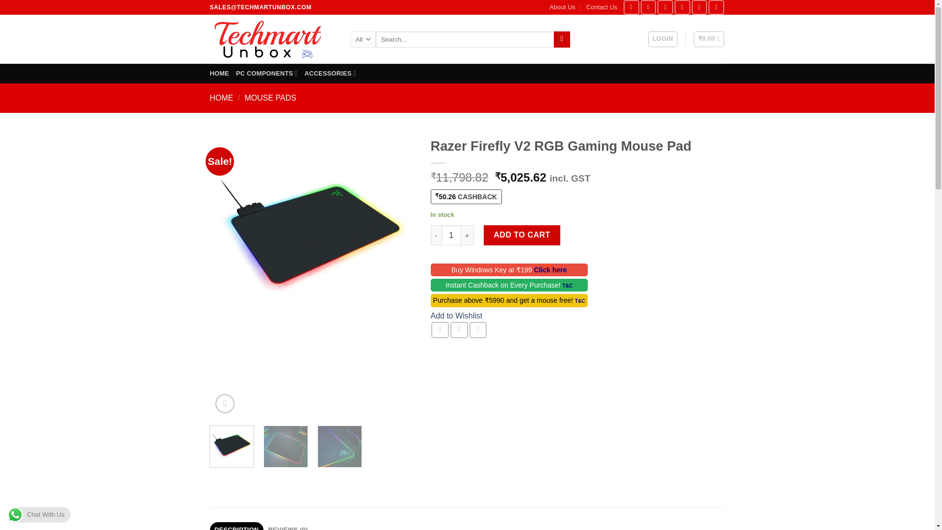  I want to click on Follow on Instagram, so click(649, 7).